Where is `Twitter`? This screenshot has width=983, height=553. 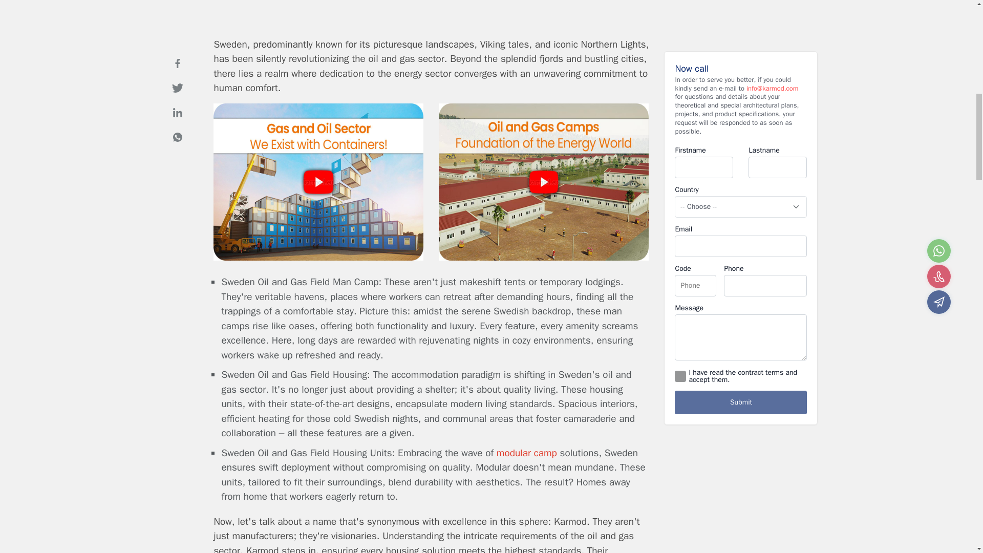 Twitter is located at coordinates (177, 74).